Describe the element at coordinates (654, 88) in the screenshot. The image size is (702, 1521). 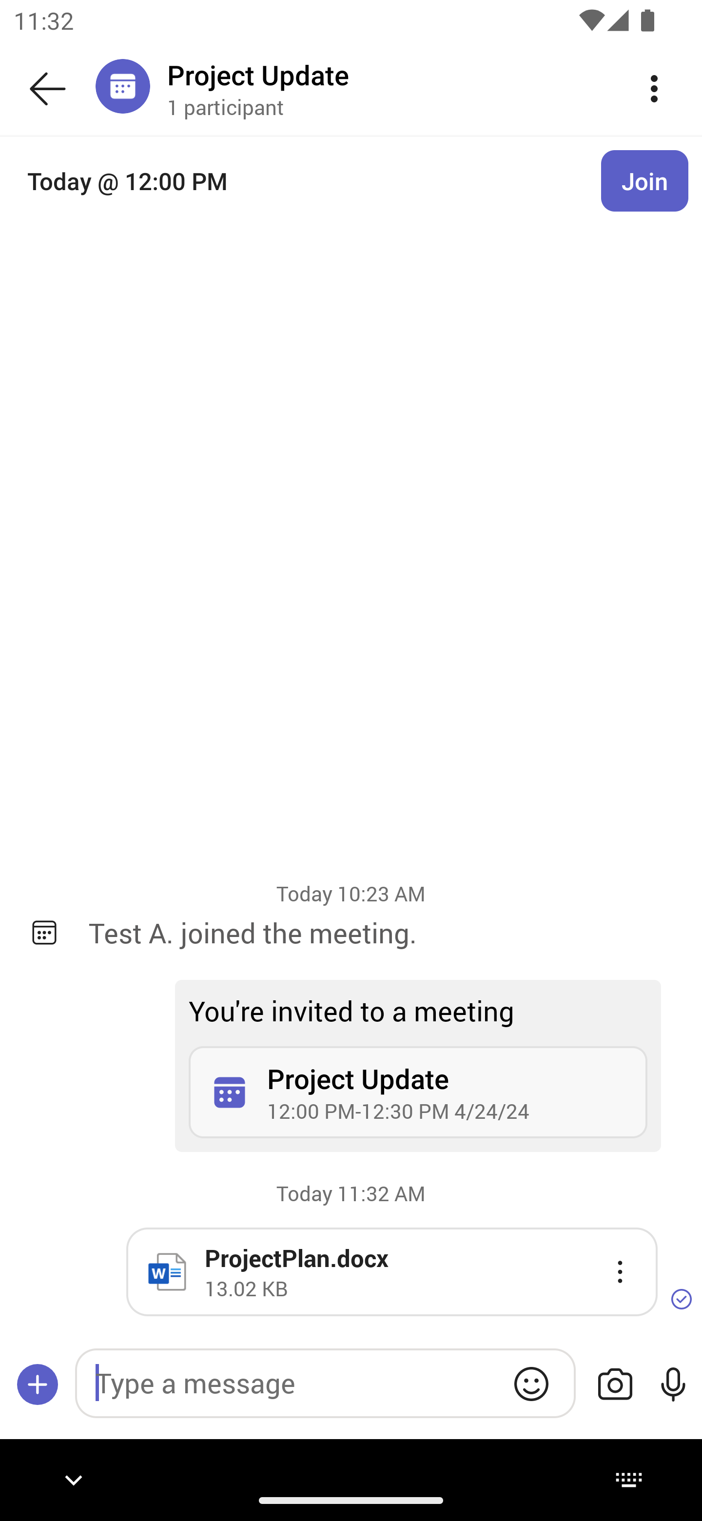
I see `More options` at that location.